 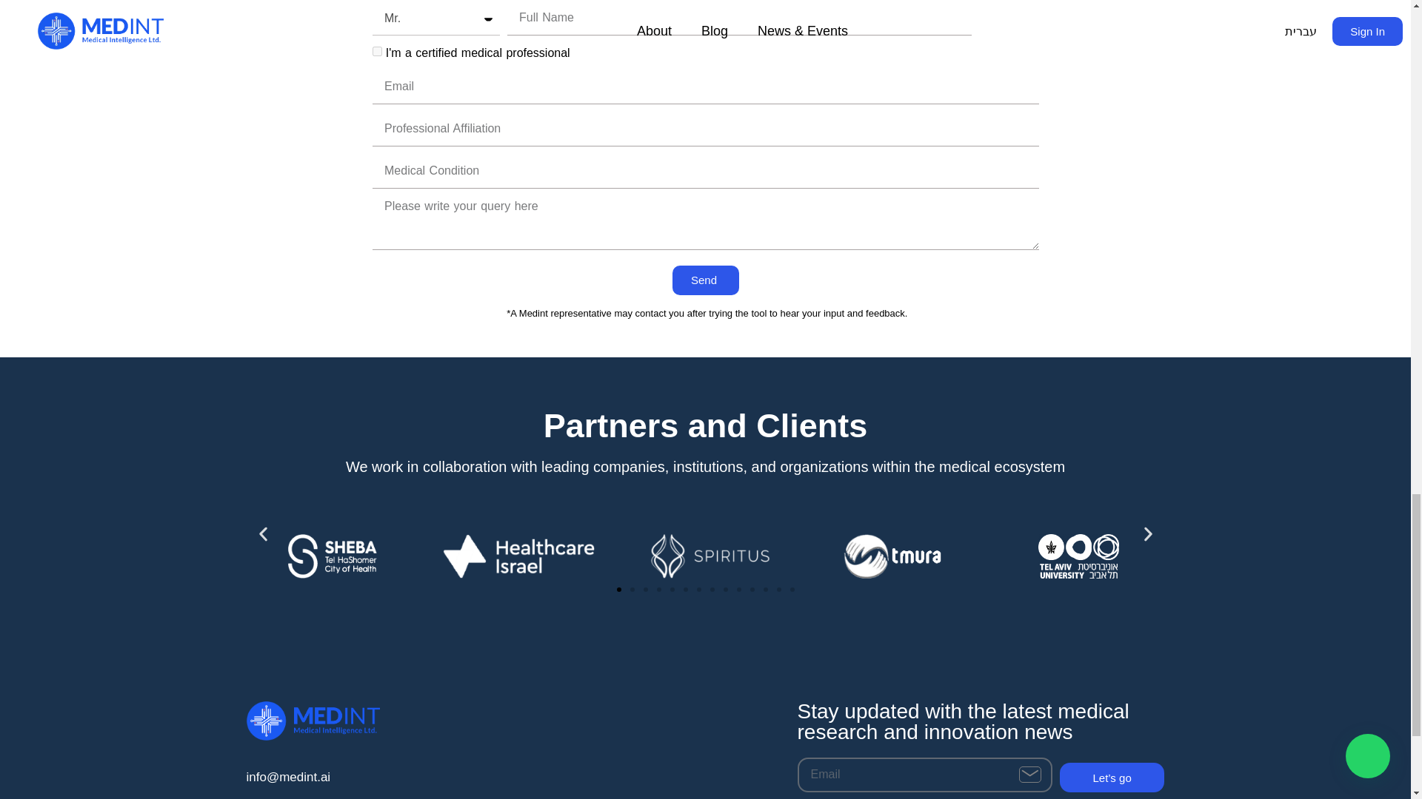 What do you see at coordinates (376, 52) in the screenshot?
I see `on` at bounding box center [376, 52].